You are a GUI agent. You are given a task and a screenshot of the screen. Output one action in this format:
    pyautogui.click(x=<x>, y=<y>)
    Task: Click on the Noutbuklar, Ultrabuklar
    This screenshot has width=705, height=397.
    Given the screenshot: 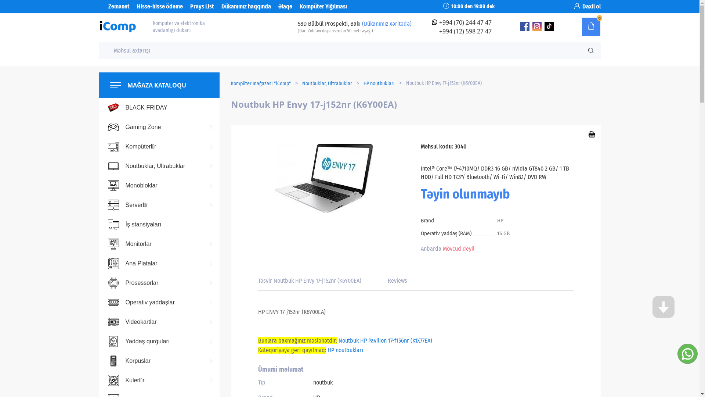 What is the action you would take?
    pyautogui.click(x=327, y=83)
    